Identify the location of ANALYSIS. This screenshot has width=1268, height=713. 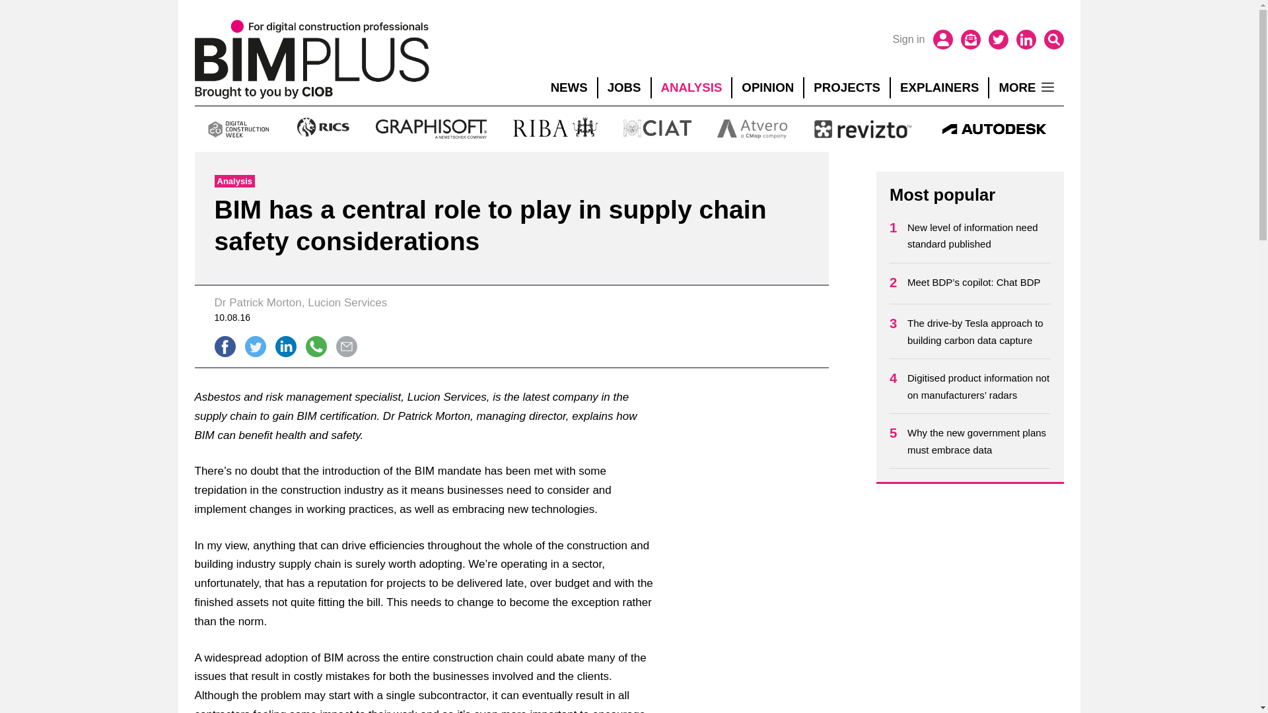
(691, 87).